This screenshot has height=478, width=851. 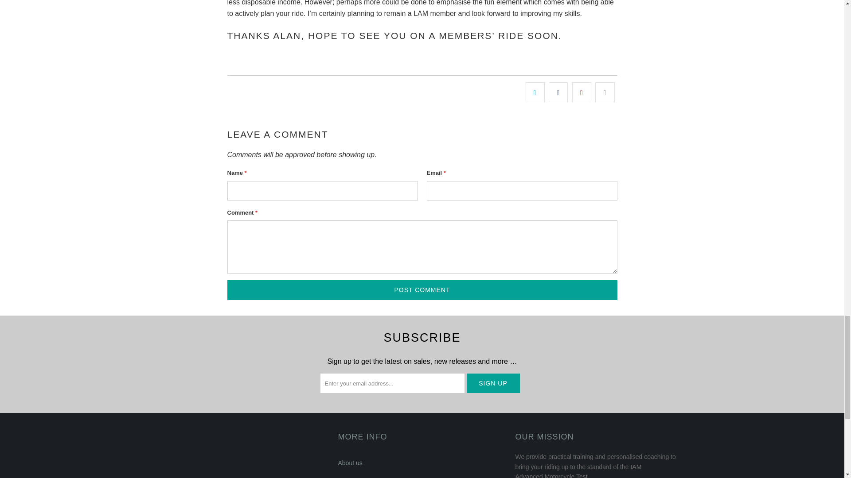 I want to click on Post comment, so click(x=422, y=290).